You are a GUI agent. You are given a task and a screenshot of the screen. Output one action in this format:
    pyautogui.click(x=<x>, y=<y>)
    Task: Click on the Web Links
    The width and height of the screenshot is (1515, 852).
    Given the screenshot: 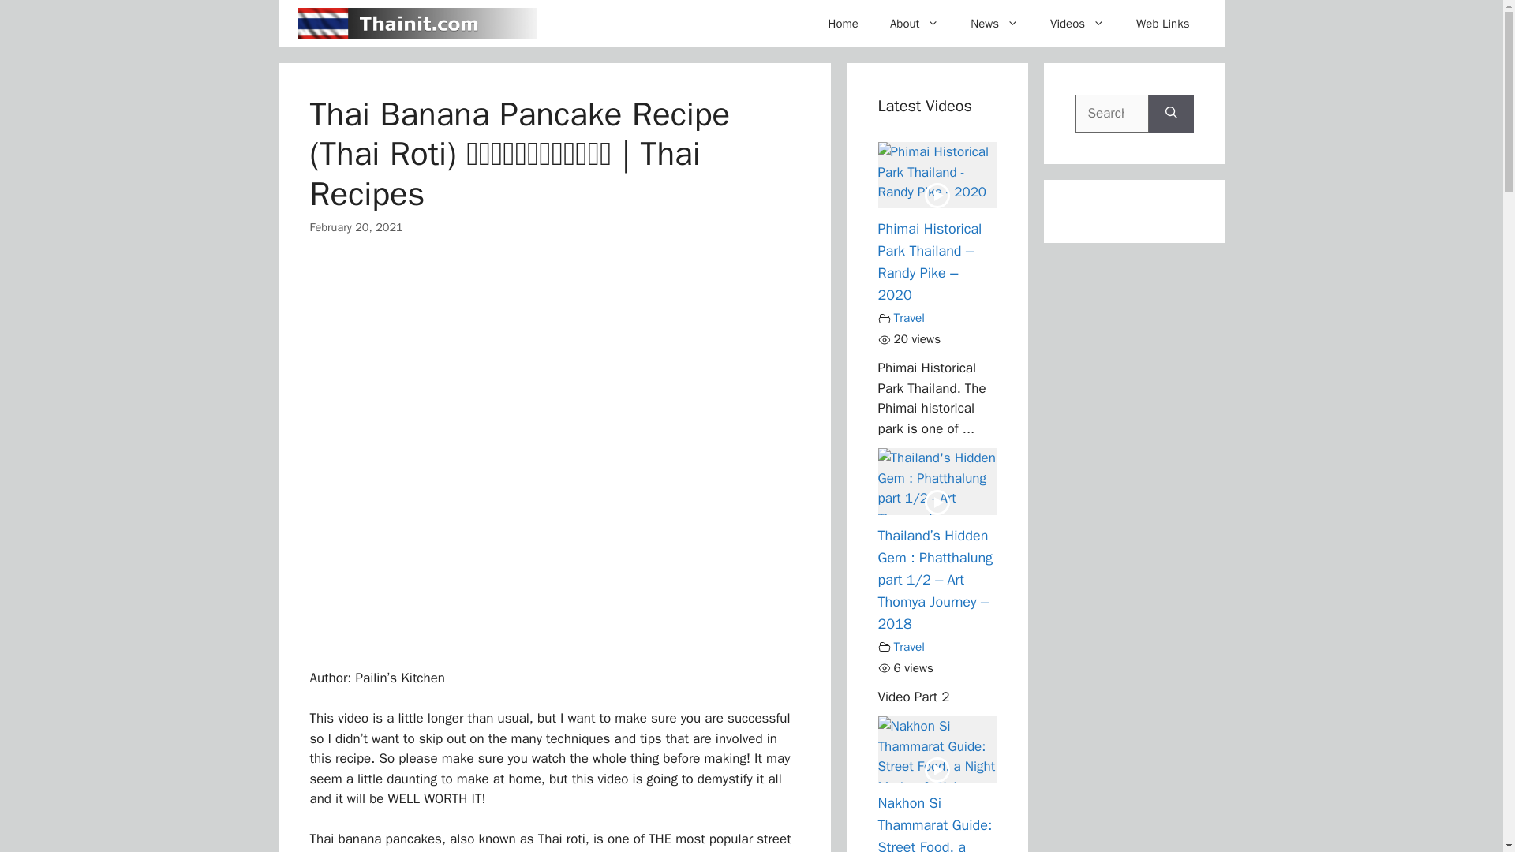 What is the action you would take?
    pyautogui.click(x=1162, y=24)
    